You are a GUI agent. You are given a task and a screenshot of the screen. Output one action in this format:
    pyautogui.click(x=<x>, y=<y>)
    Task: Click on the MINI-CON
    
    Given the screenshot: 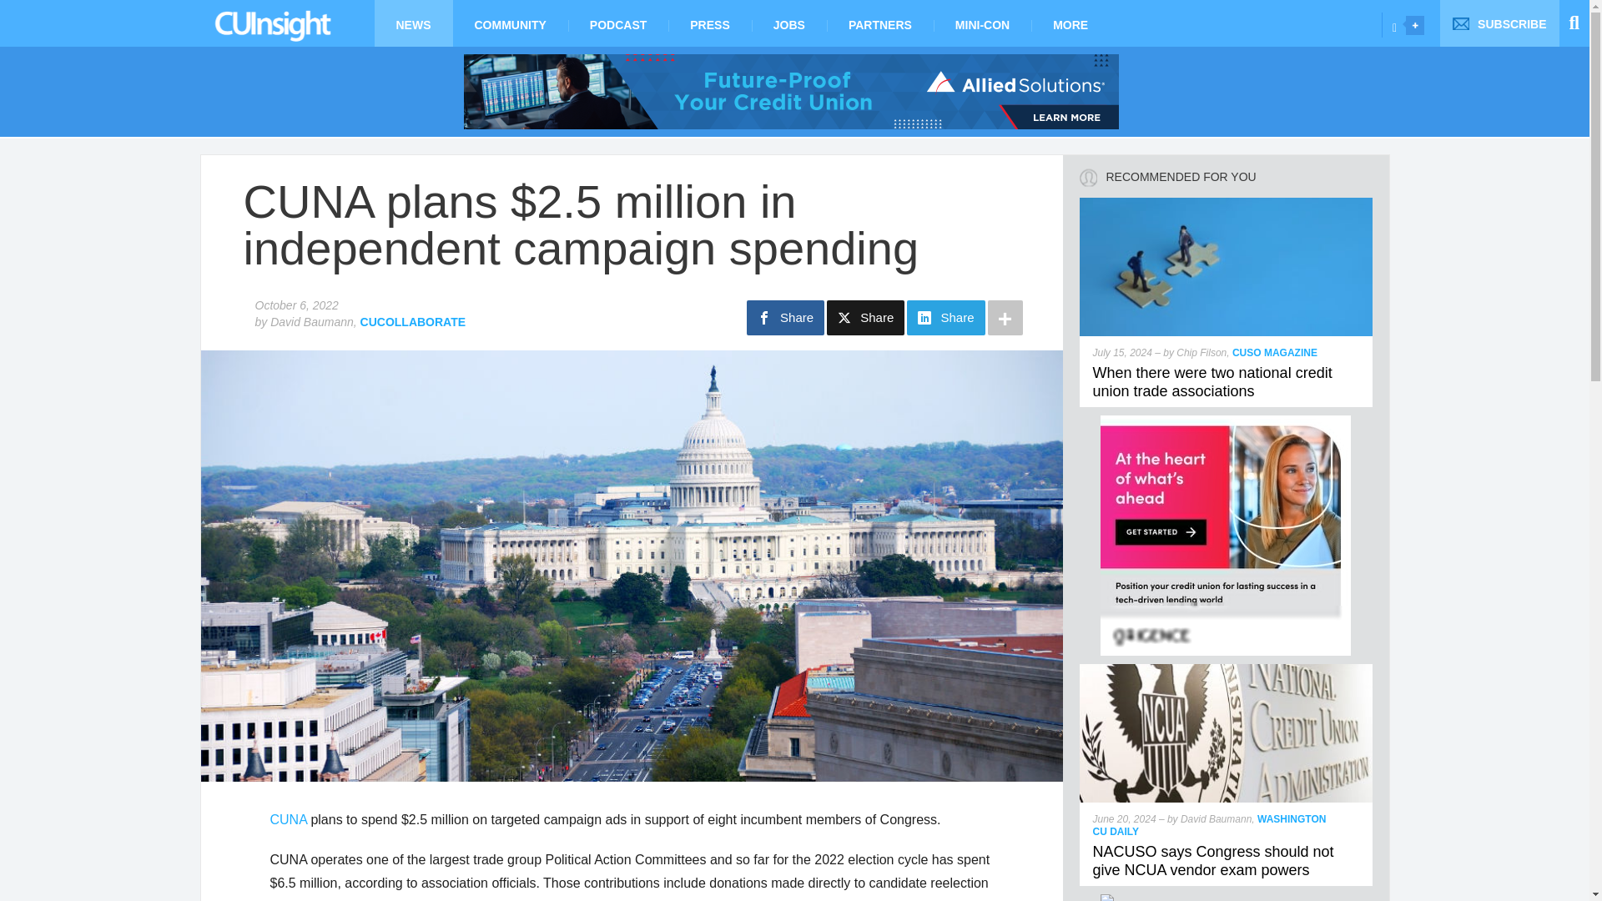 What is the action you would take?
    pyautogui.click(x=983, y=23)
    